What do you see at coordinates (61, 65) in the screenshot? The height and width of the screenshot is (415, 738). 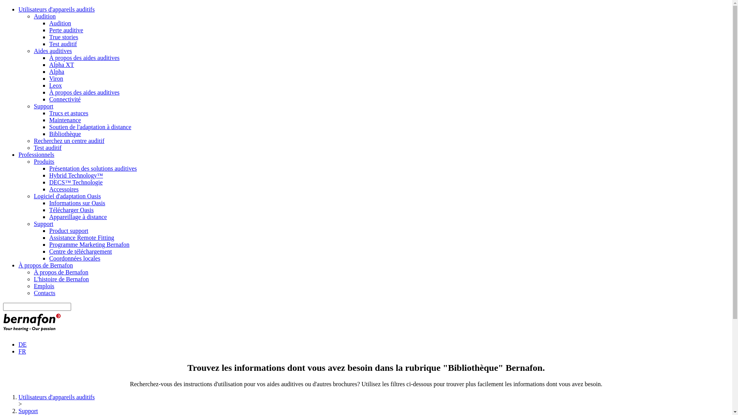 I see `Alpha XT` at bounding box center [61, 65].